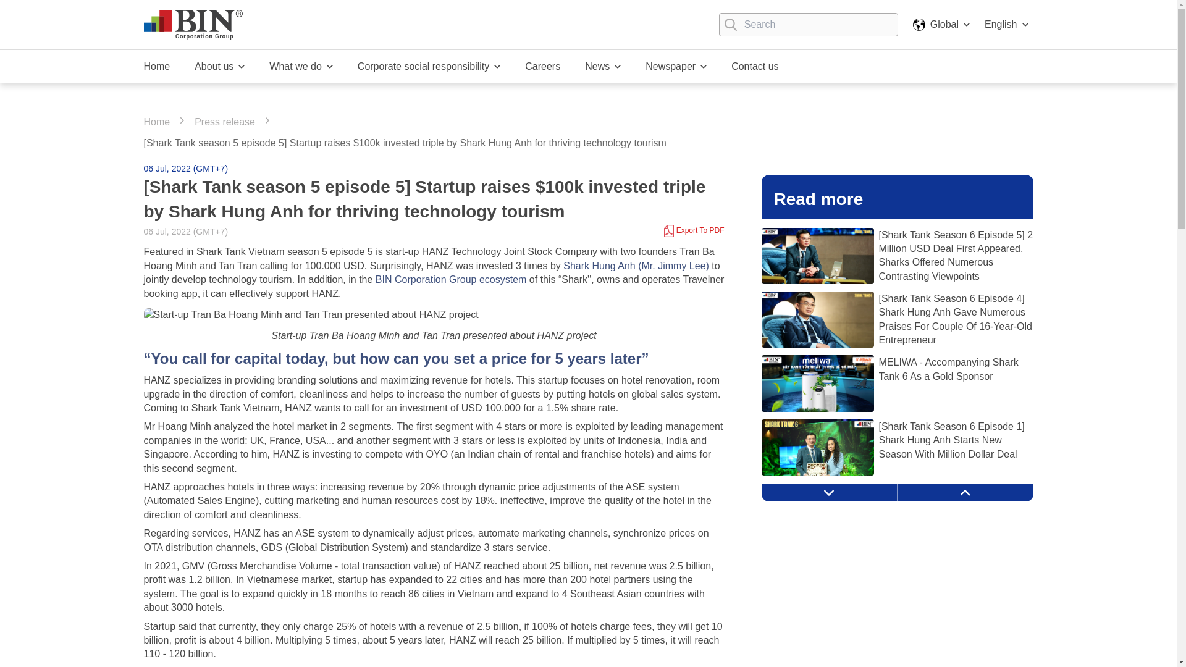 The image size is (1186, 667). Describe the element at coordinates (1006, 25) in the screenshot. I see `English` at that location.